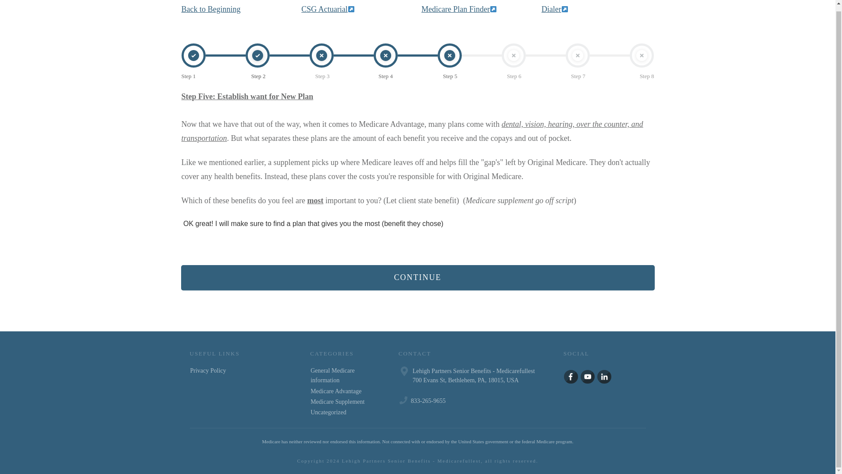 This screenshot has width=842, height=474. What do you see at coordinates (343, 376) in the screenshot?
I see `General Medicare information` at bounding box center [343, 376].